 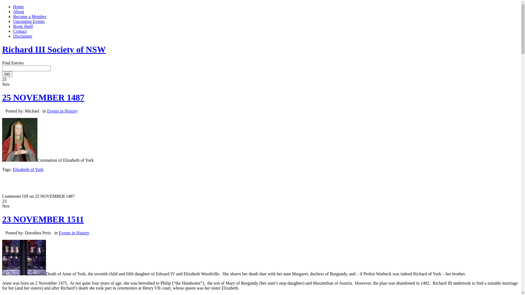 I want to click on Upcoming Events, so click(x=29, y=21).